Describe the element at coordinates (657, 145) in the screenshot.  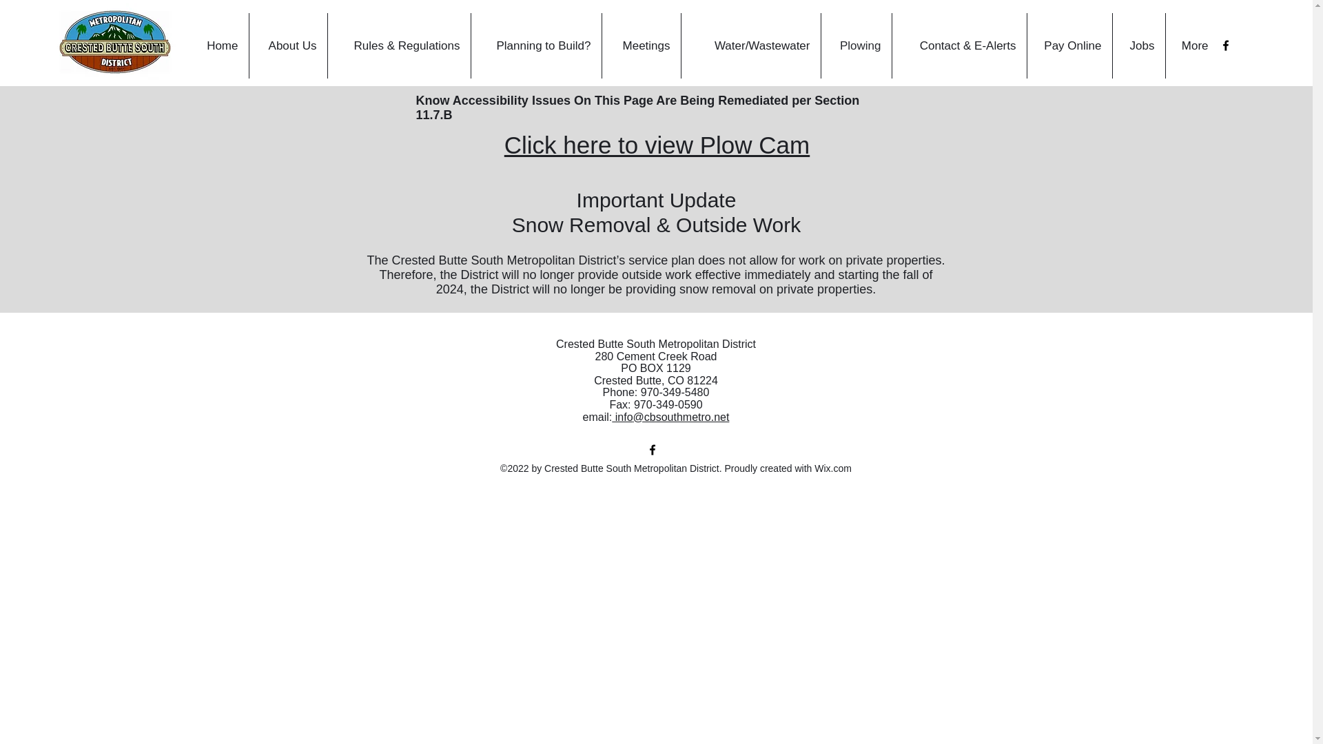
I see `Click here to view Plow Cam` at that location.